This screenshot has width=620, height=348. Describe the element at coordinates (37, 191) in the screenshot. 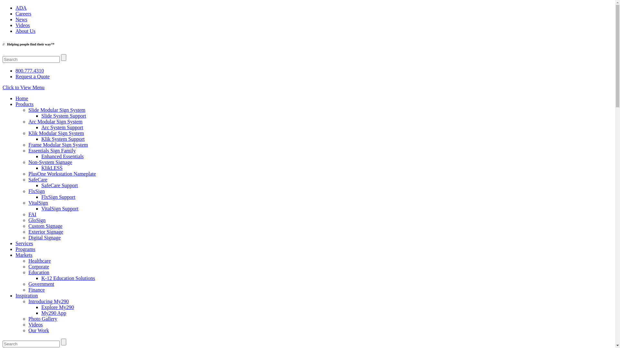

I see `FlxSign` at that location.